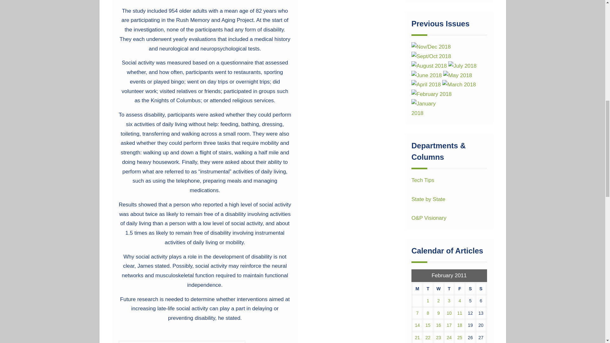 The image size is (610, 343). I want to click on July 2018, so click(462, 66).